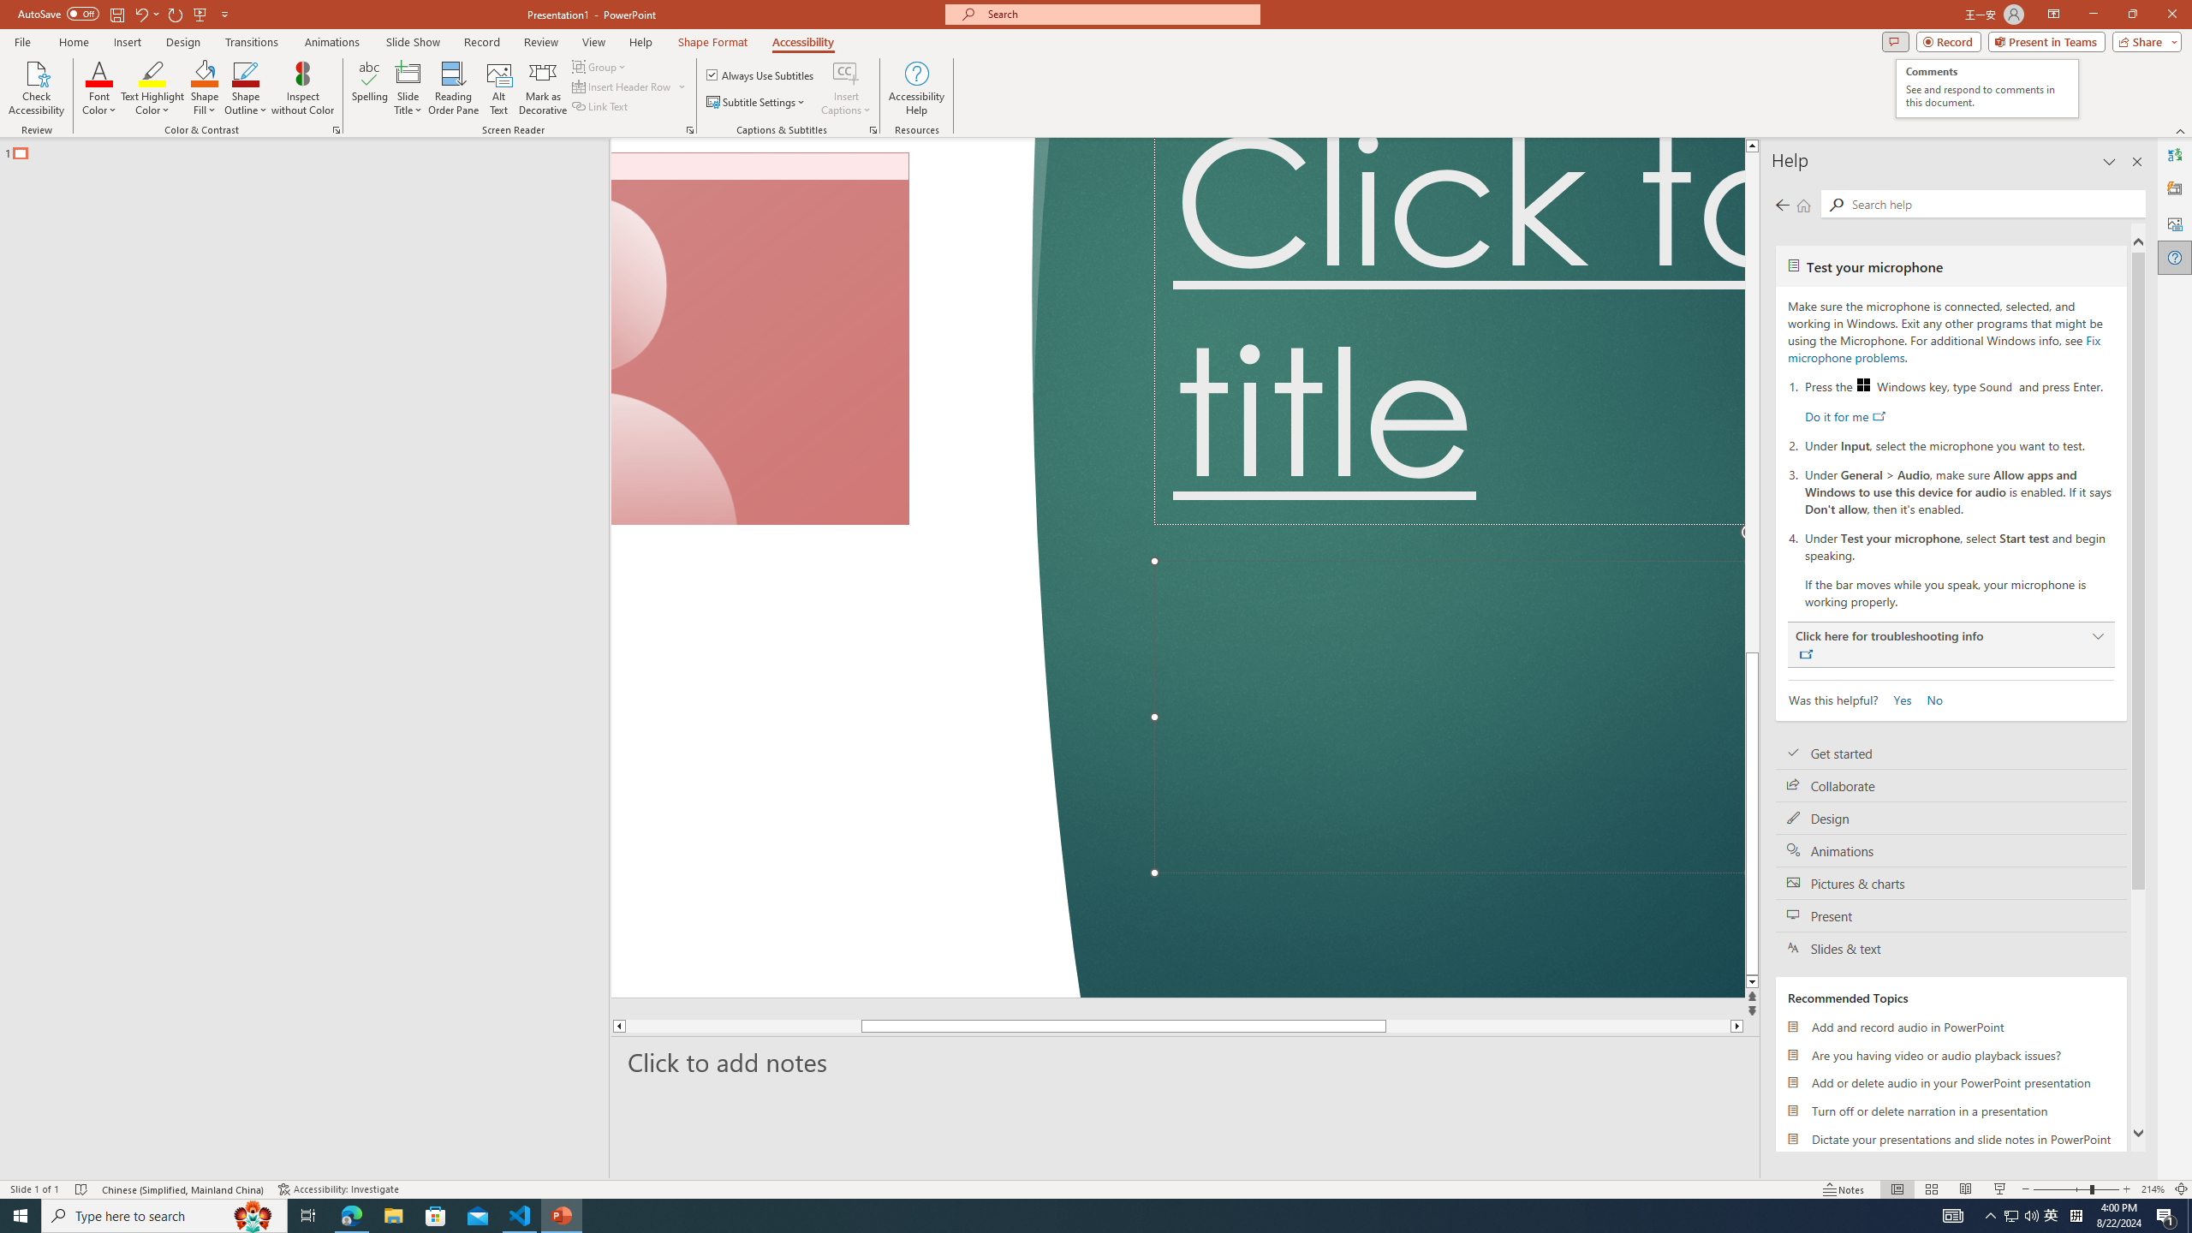  What do you see at coordinates (455, 88) in the screenshot?
I see `Reading Order Pane` at bounding box center [455, 88].